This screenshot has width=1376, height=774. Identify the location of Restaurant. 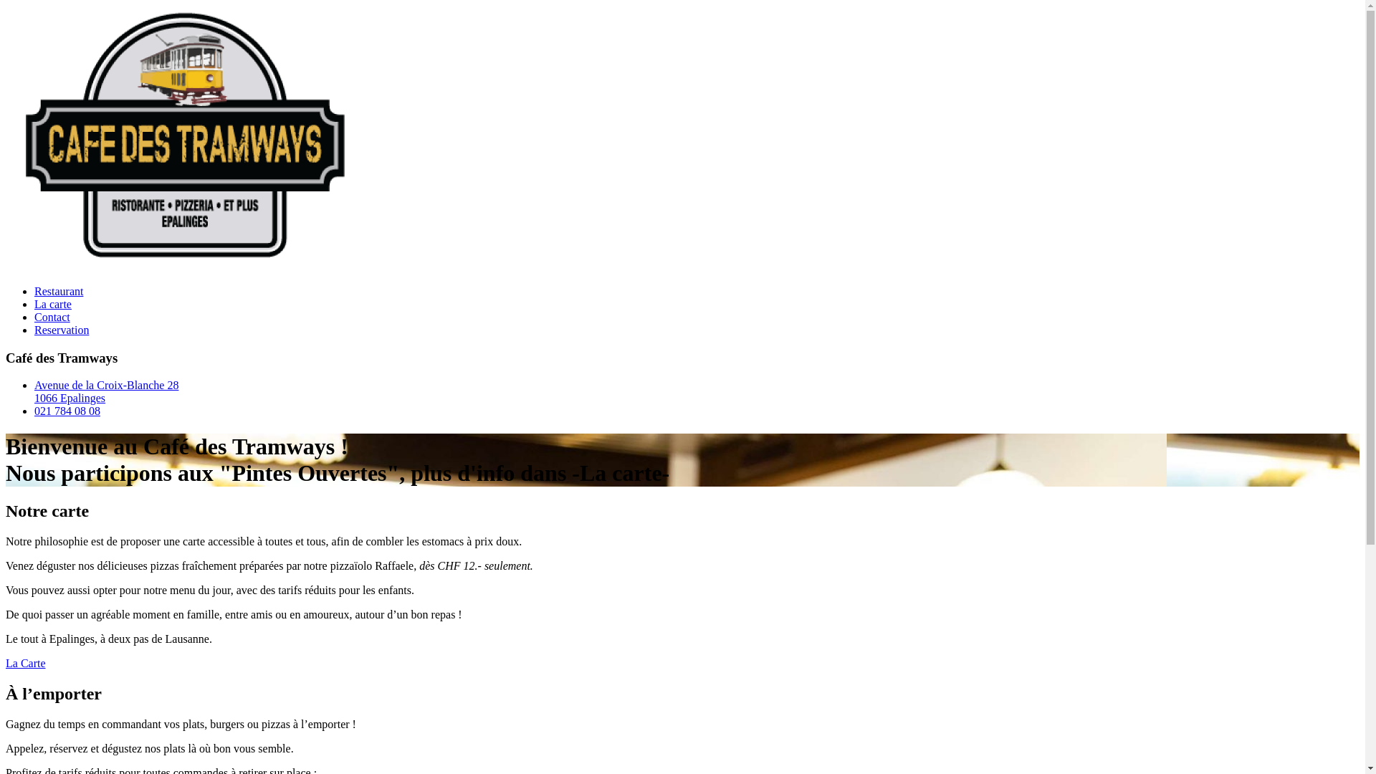
(59, 291).